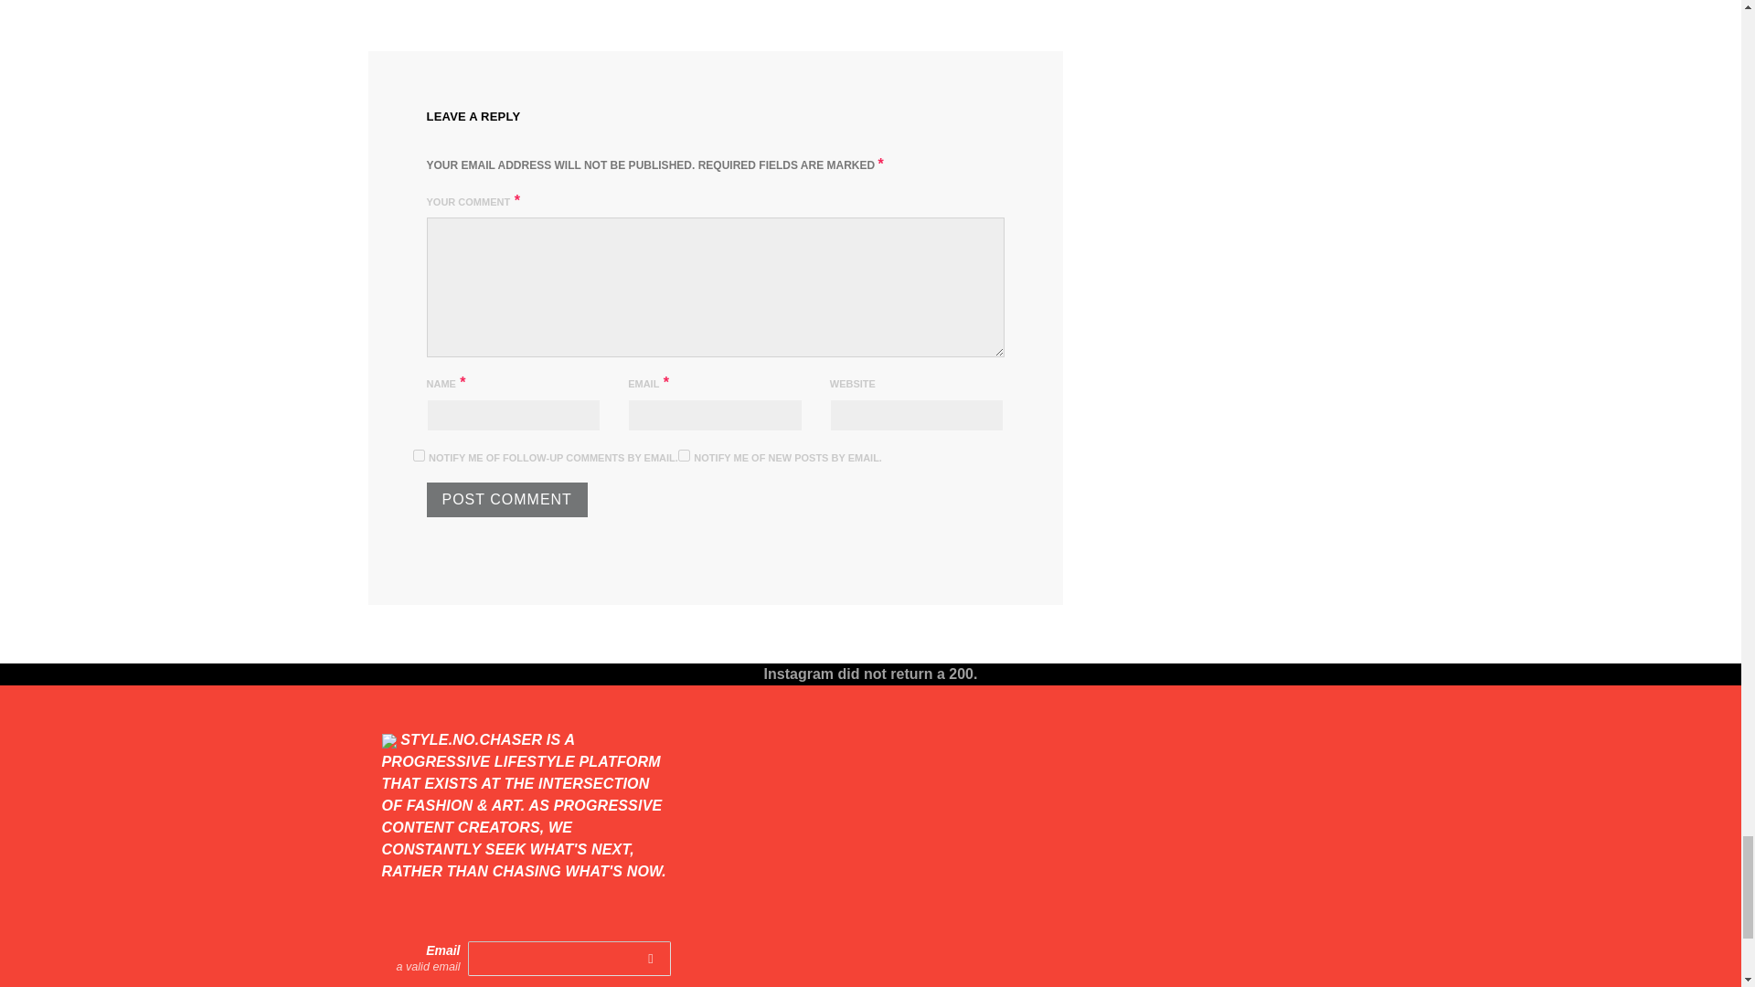 The image size is (1755, 987). I want to click on subscribe, so click(684, 455).